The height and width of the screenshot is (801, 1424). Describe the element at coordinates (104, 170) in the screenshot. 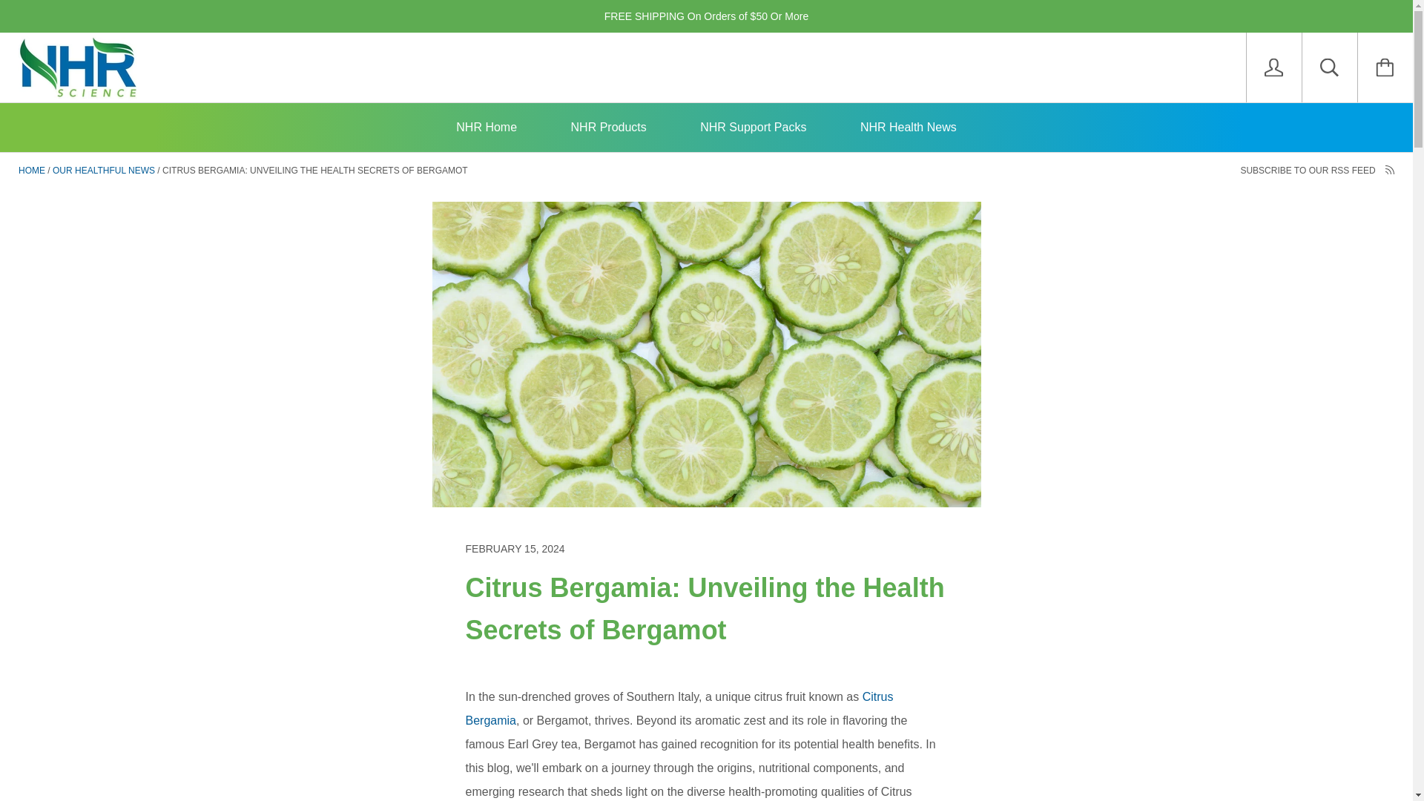

I see `OUR HEALTHFUL NEWS` at that location.